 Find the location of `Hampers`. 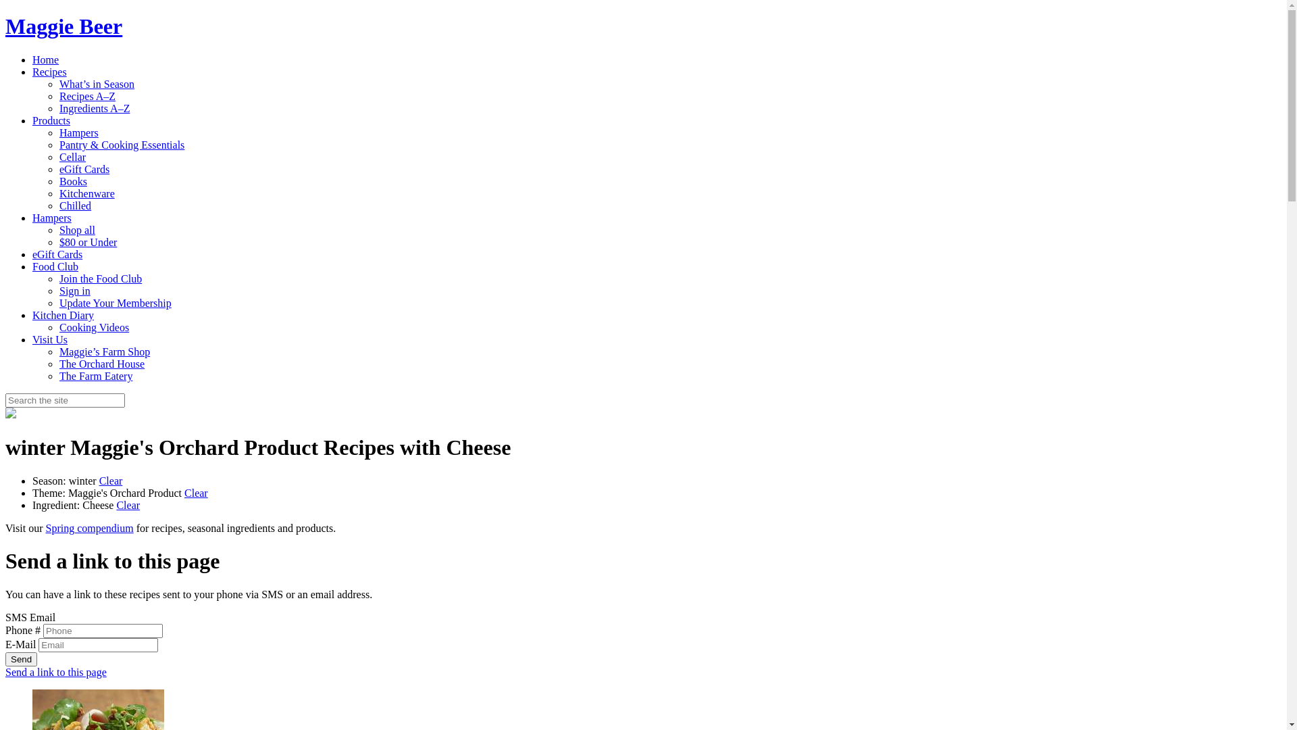

Hampers is located at coordinates (79, 132).